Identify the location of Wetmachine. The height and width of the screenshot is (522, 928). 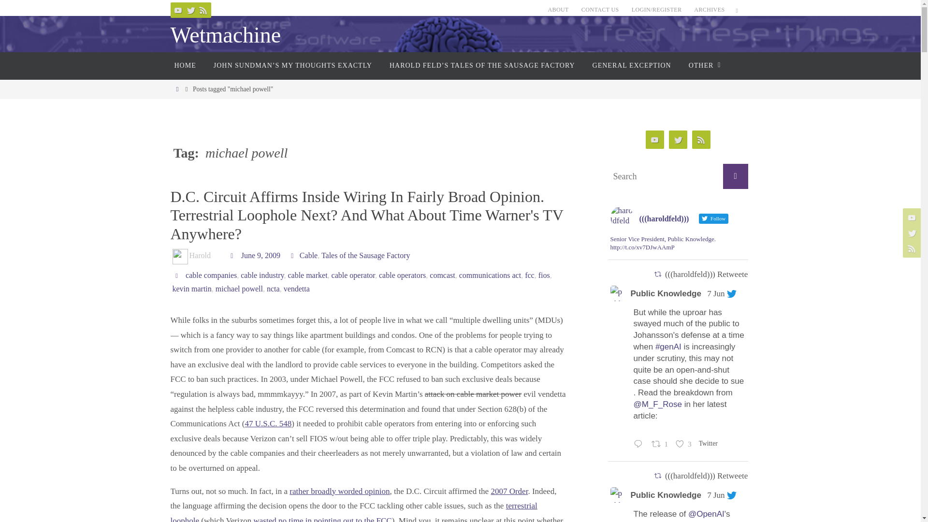
(225, 35).